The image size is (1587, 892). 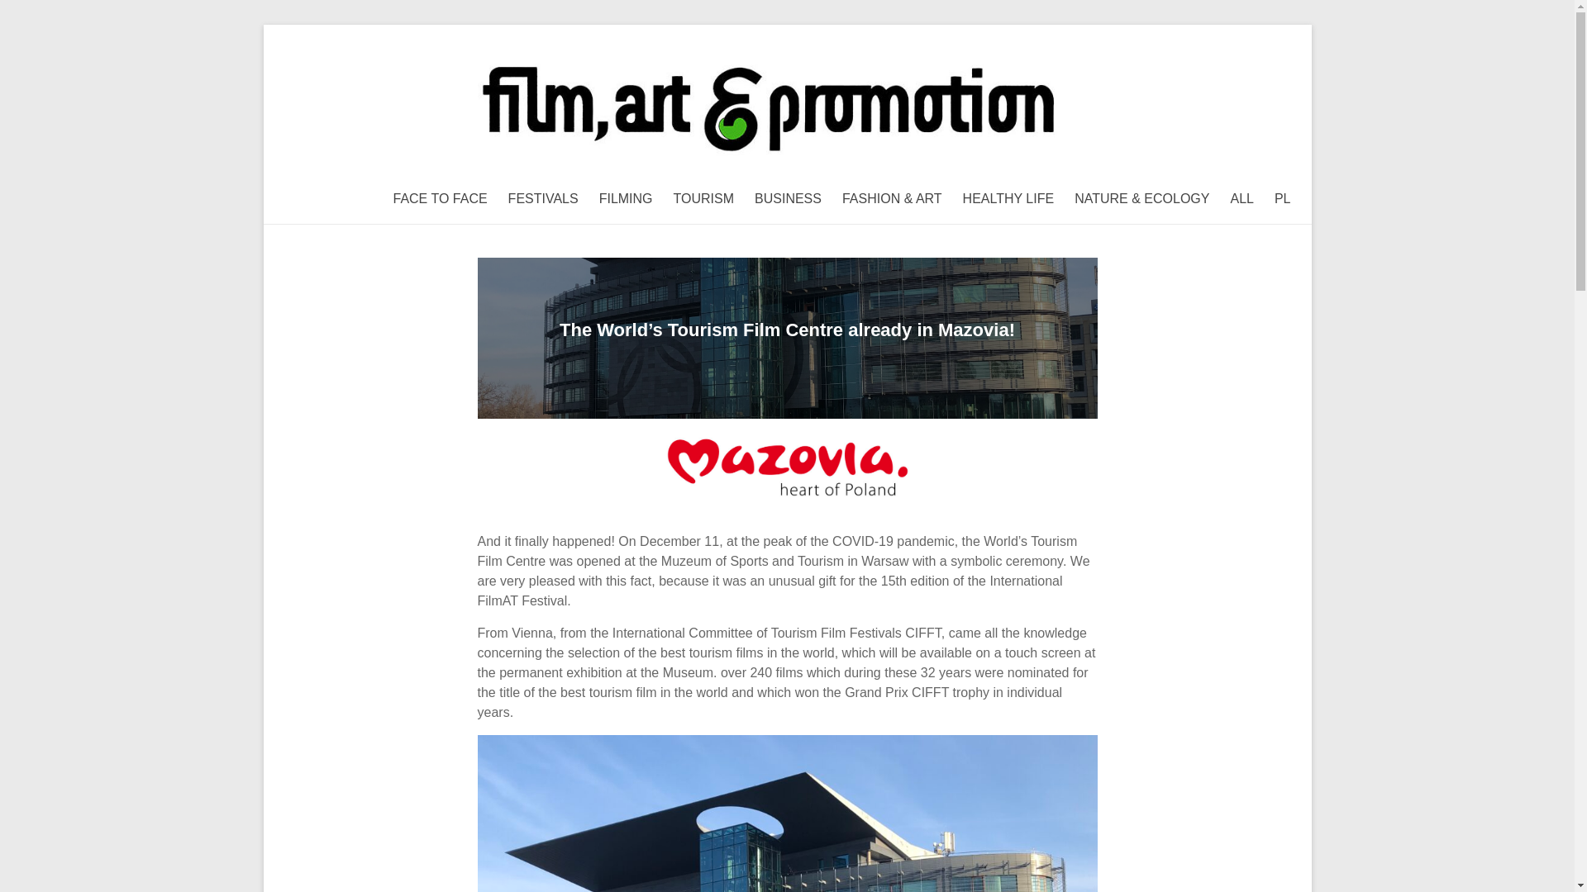 I want to click on TOURISM, so click(x=703, y=198).